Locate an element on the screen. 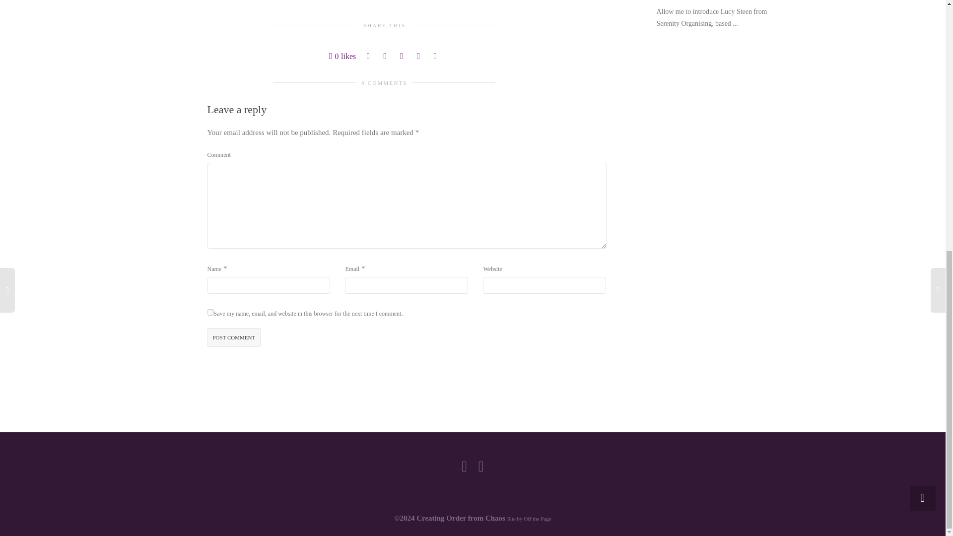  Off the Page is located at coordinates (537, 518).